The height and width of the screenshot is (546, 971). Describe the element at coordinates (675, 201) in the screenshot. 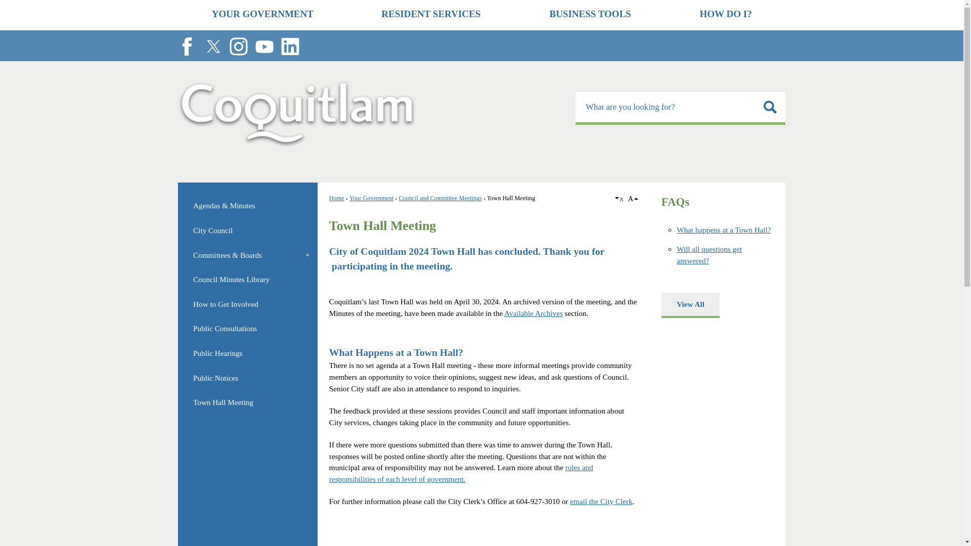

I see `FAQs` at that location.